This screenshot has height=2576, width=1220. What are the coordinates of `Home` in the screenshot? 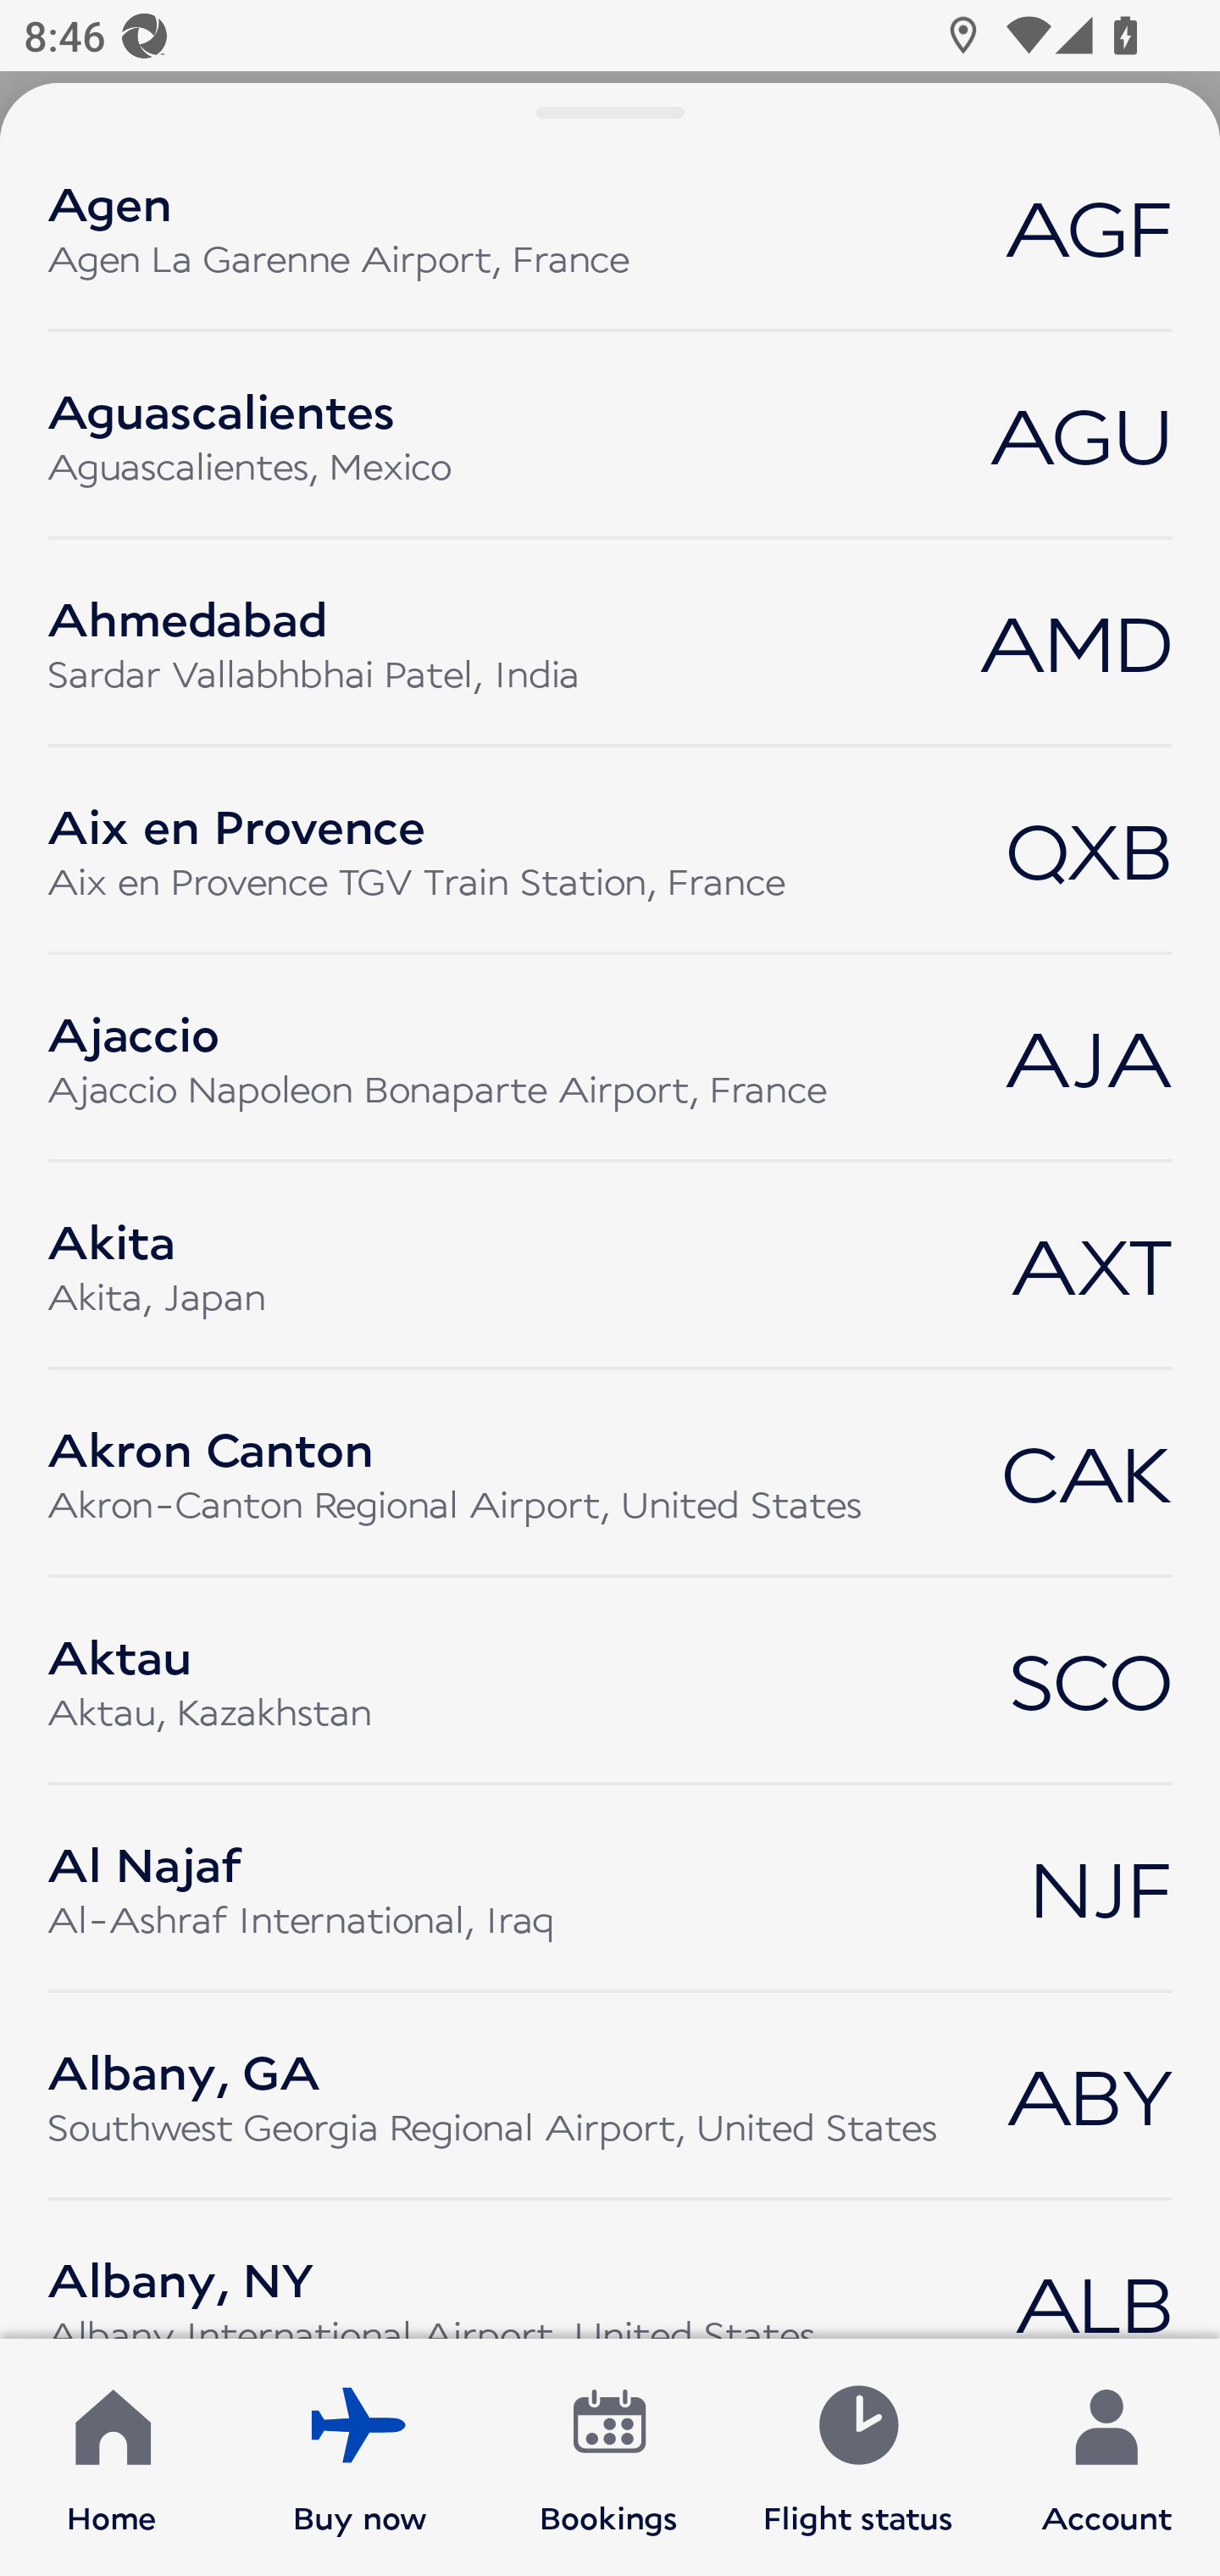 It's located at (112, 2457).